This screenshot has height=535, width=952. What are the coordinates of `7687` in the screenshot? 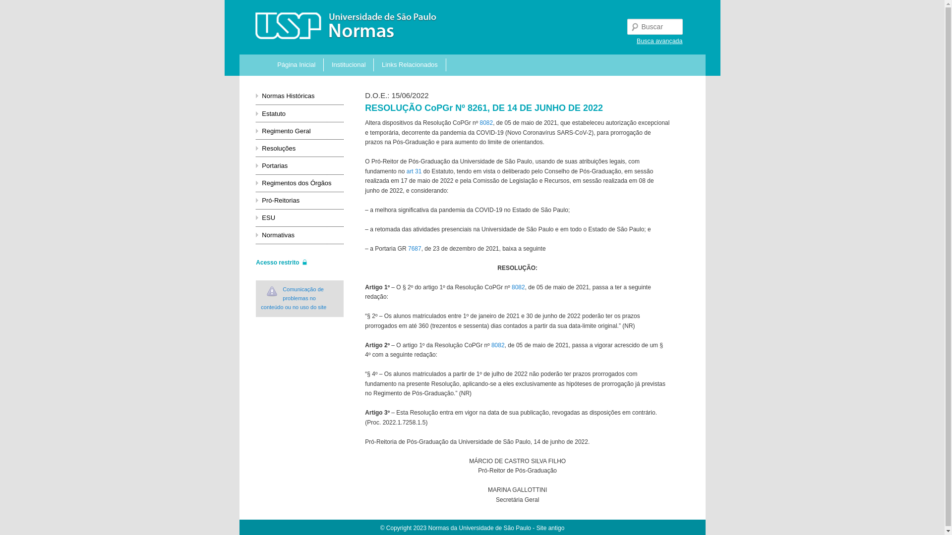 It's located at (415, 249).